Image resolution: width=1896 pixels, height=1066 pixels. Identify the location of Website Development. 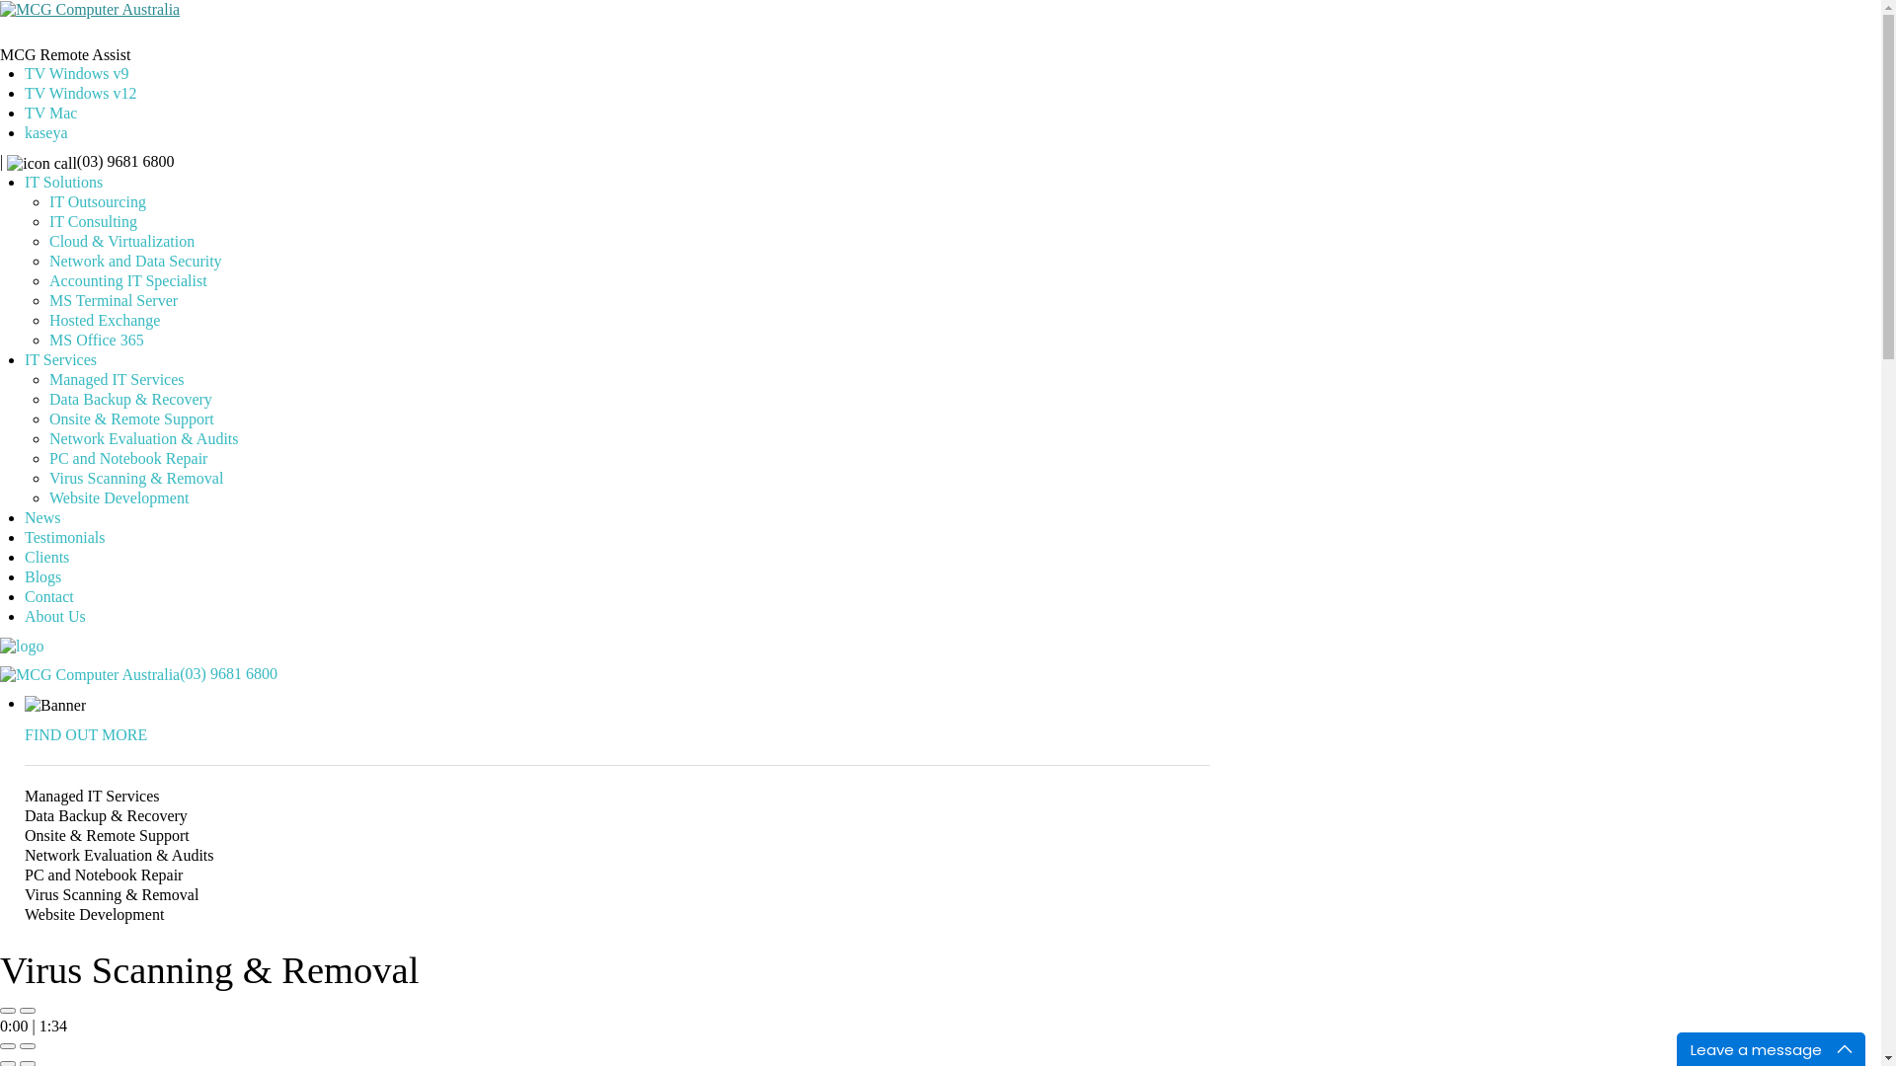
(617, 915).